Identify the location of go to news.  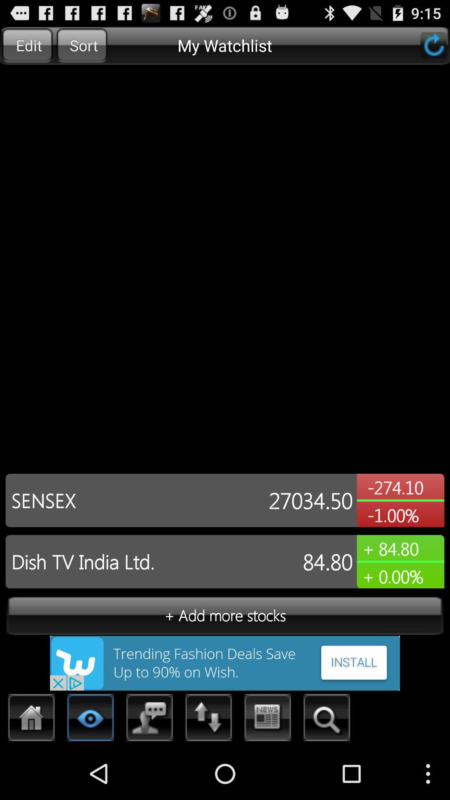
(267, 720).